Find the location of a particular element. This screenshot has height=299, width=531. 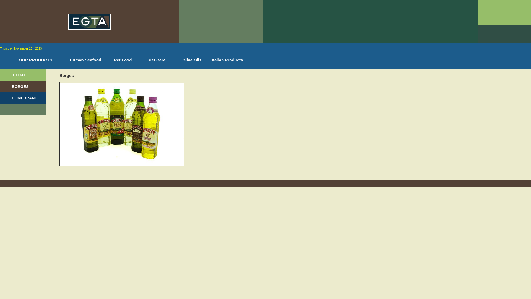

: is located at coordinates (53, 60).